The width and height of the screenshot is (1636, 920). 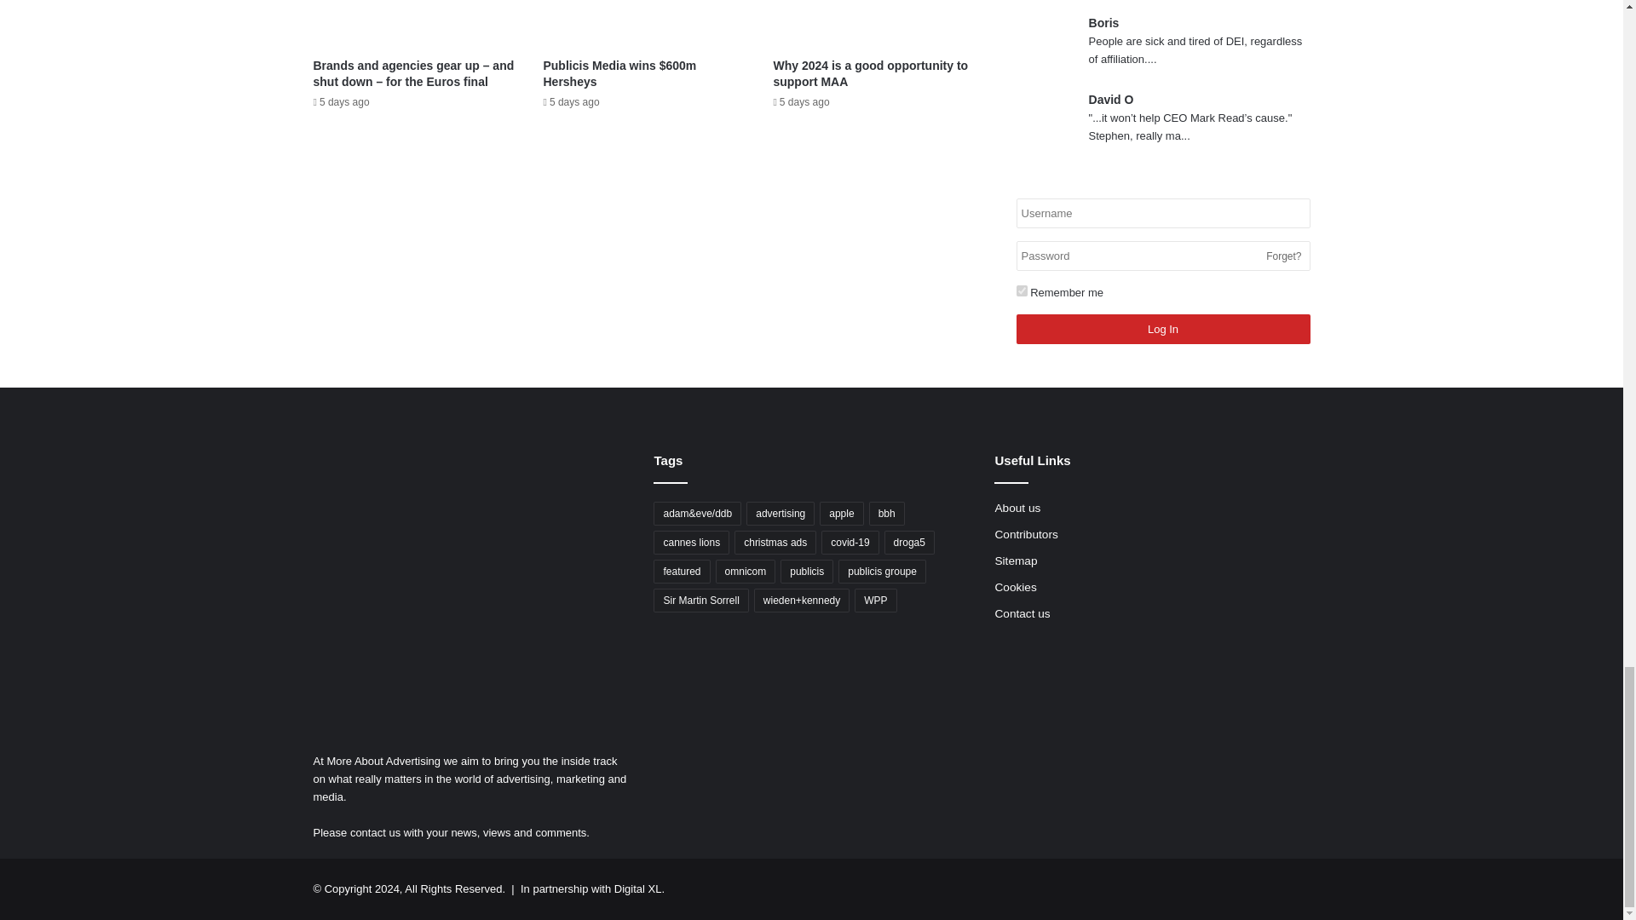 I want to click on Username, so click(x=1162, y=213).